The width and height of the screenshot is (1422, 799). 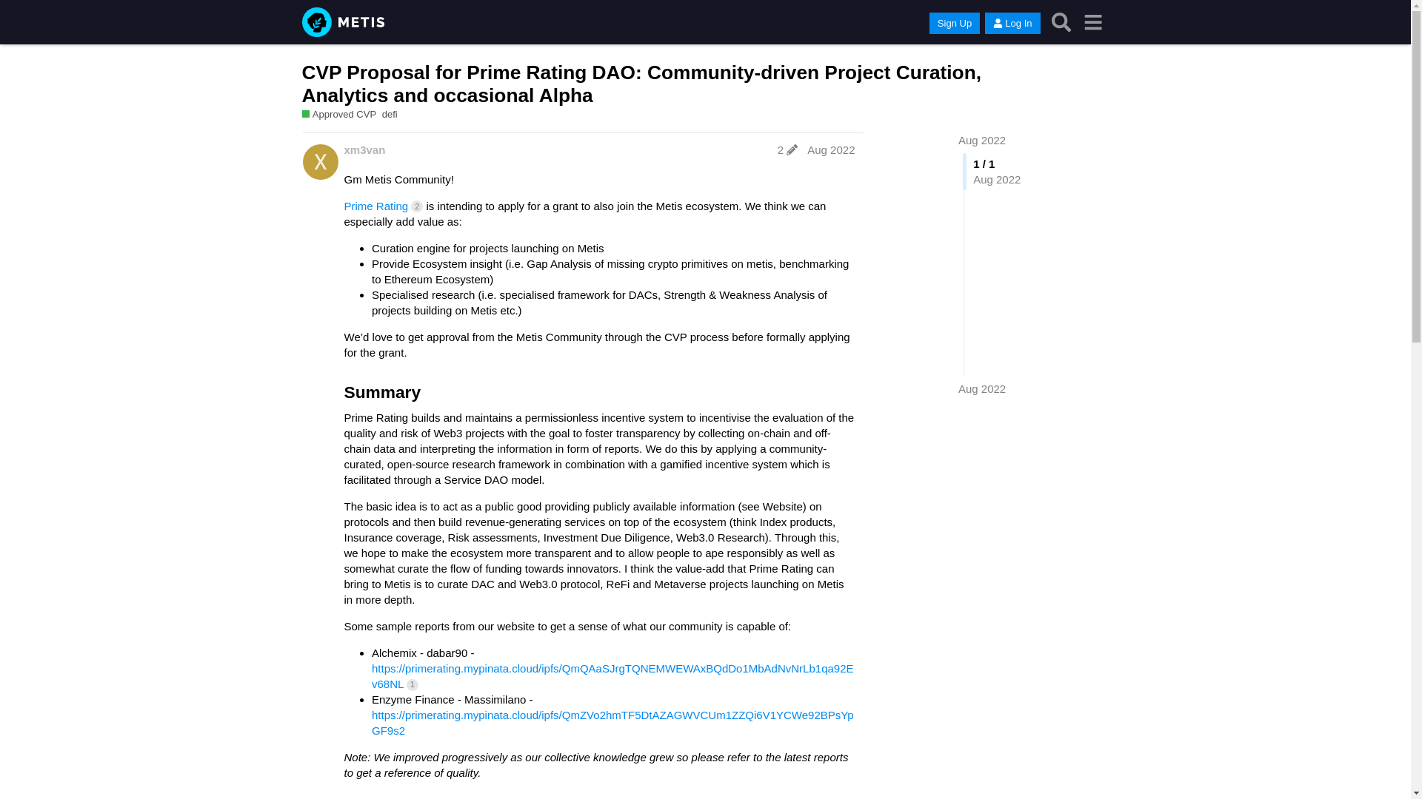 I want to click on Search, so click(x=1061, y=22).